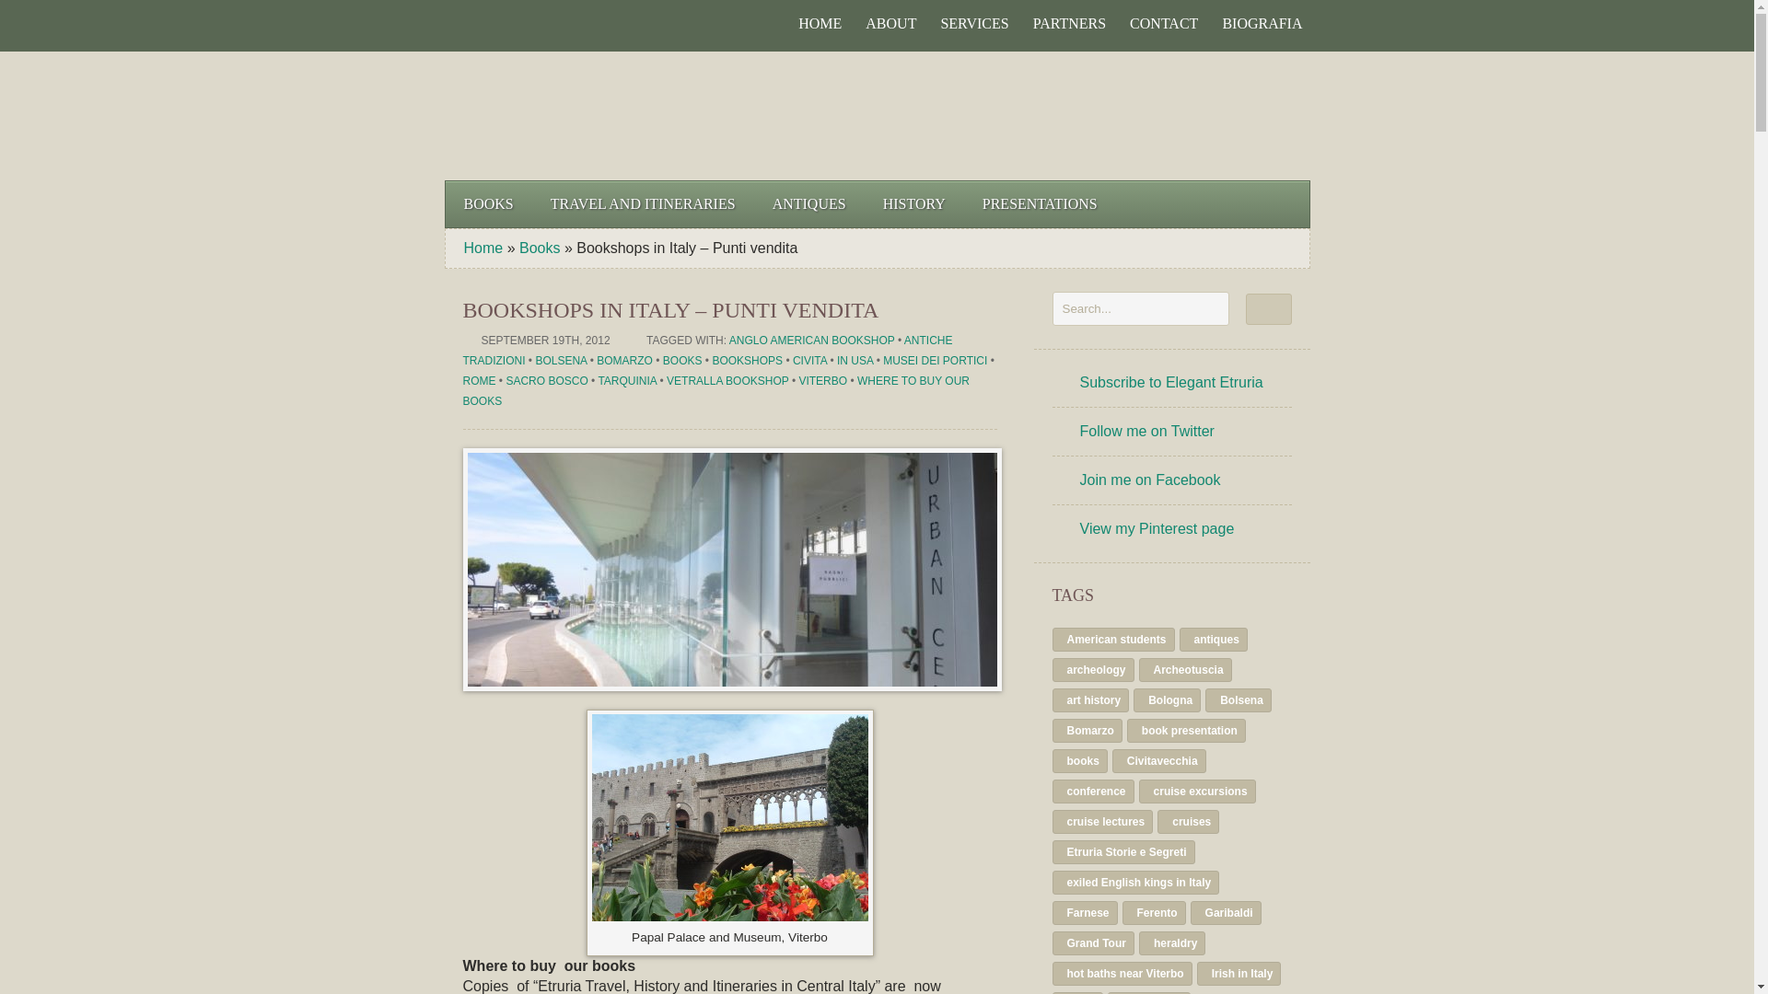 Image resolution: width=1768 pixels, height=994 pixels. I want to click on ANTIQUES, so click(808, 204).